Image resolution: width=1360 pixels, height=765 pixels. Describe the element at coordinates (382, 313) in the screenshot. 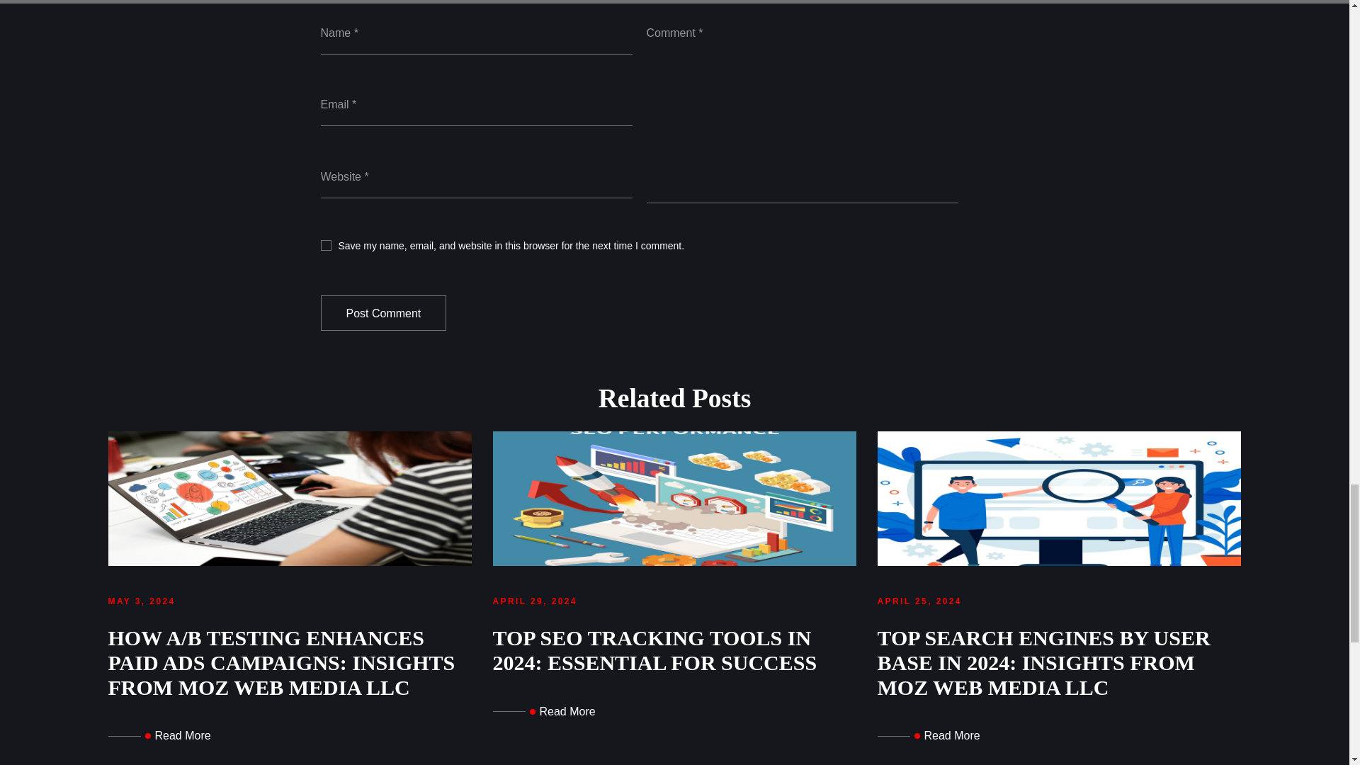

I see `Post Comment` at that location.